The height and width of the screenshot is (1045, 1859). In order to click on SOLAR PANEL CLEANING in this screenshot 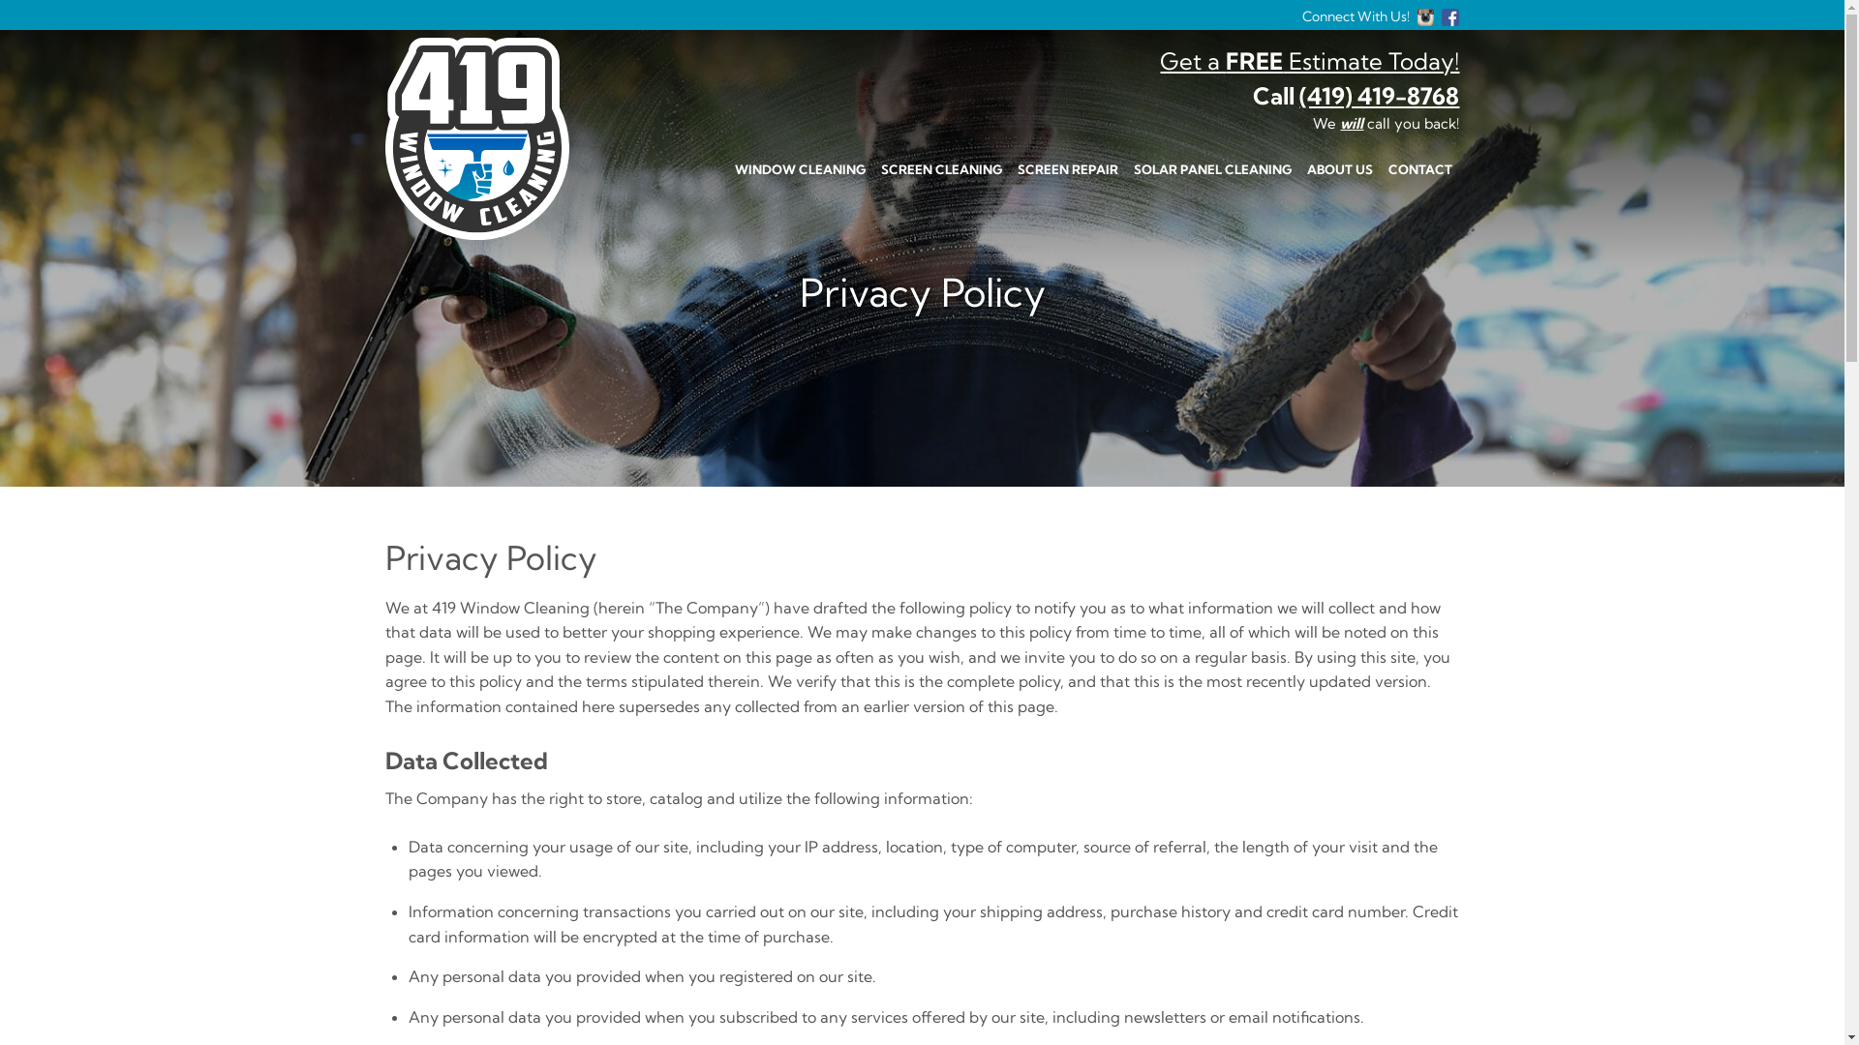, I will do `click(1212, 169)`.